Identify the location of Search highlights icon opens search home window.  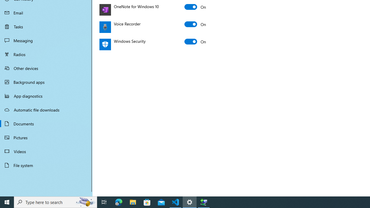
(86, 202).